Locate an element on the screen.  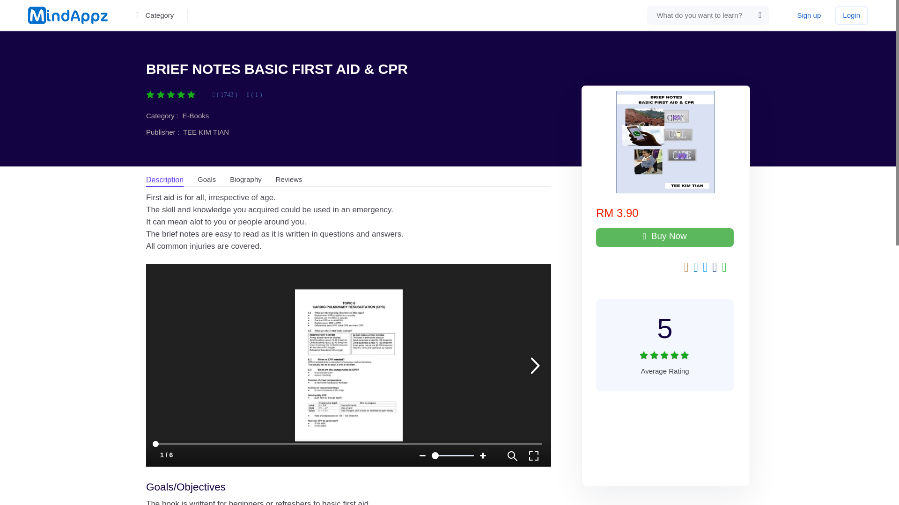
Send email is located at coordinates (666, 338).